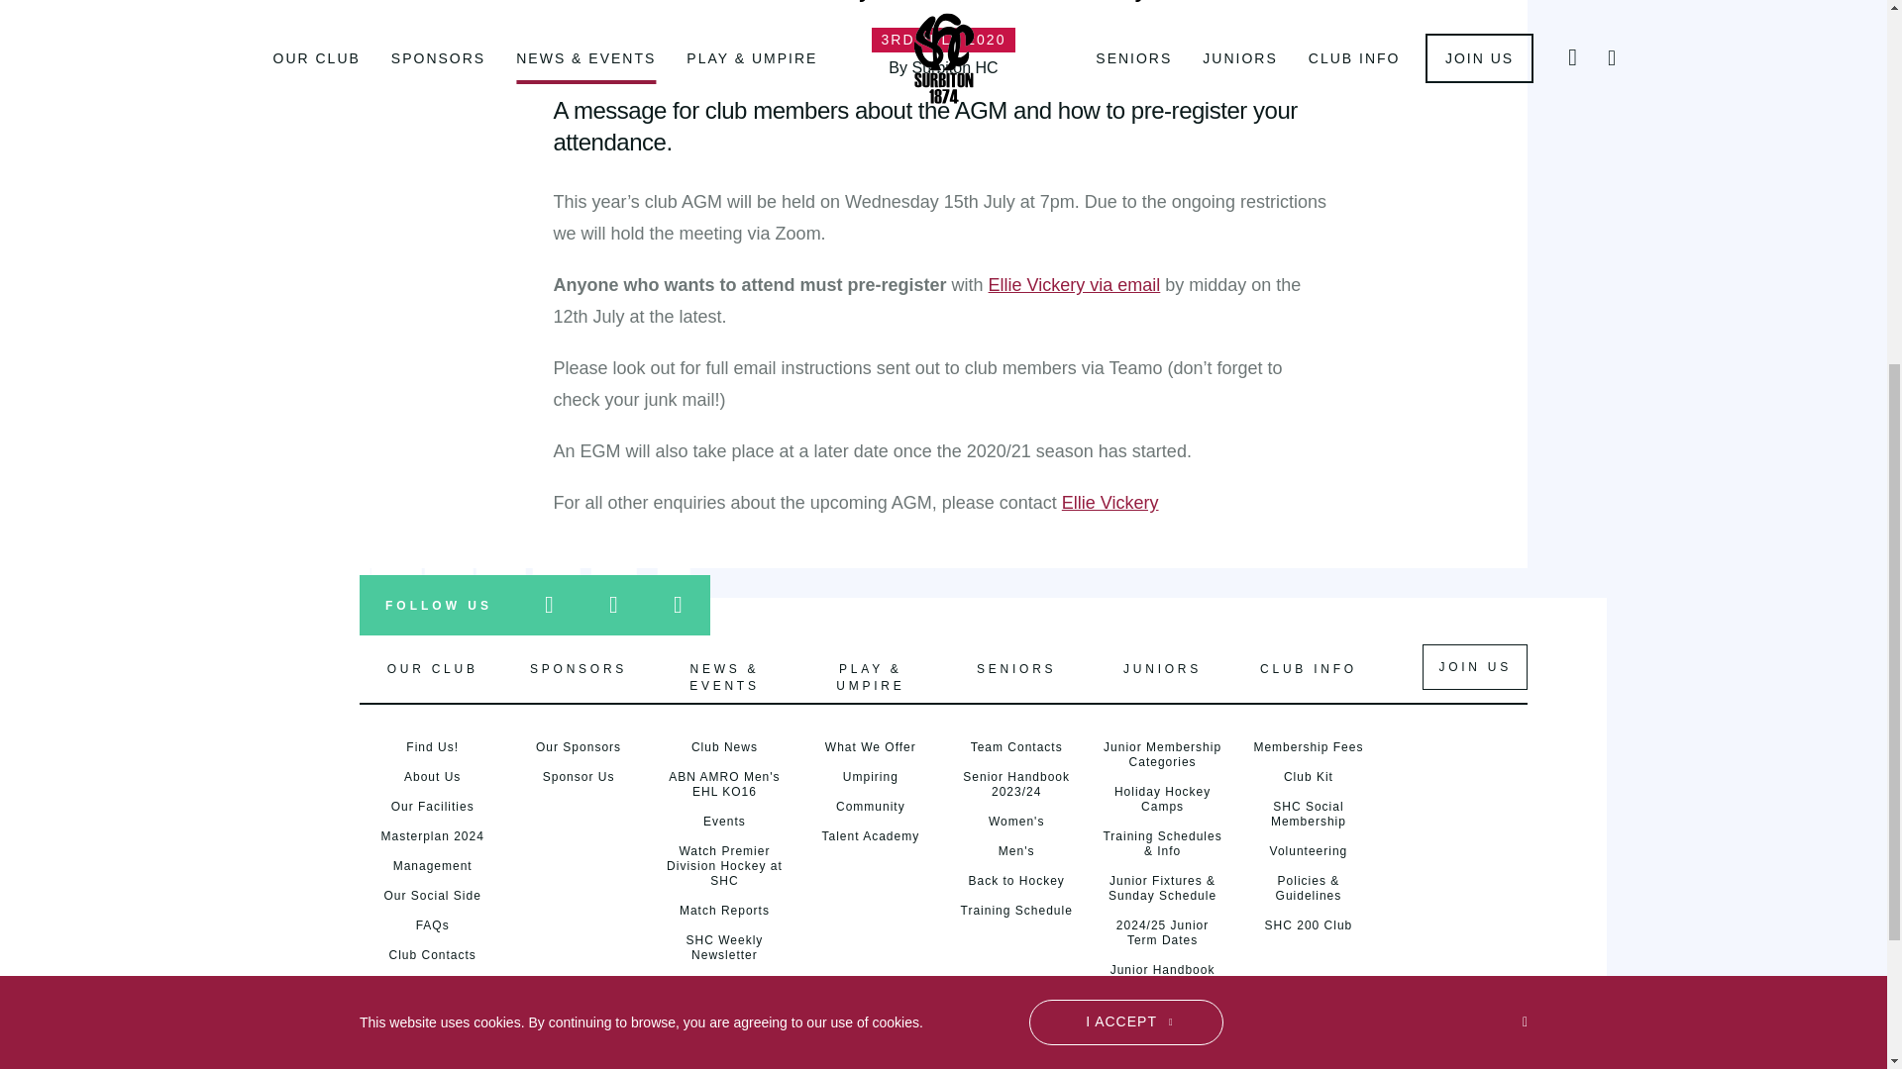 This screenshot has width=1902, height=1069. I want to click on I ACCEPT, so click(1125, 372).